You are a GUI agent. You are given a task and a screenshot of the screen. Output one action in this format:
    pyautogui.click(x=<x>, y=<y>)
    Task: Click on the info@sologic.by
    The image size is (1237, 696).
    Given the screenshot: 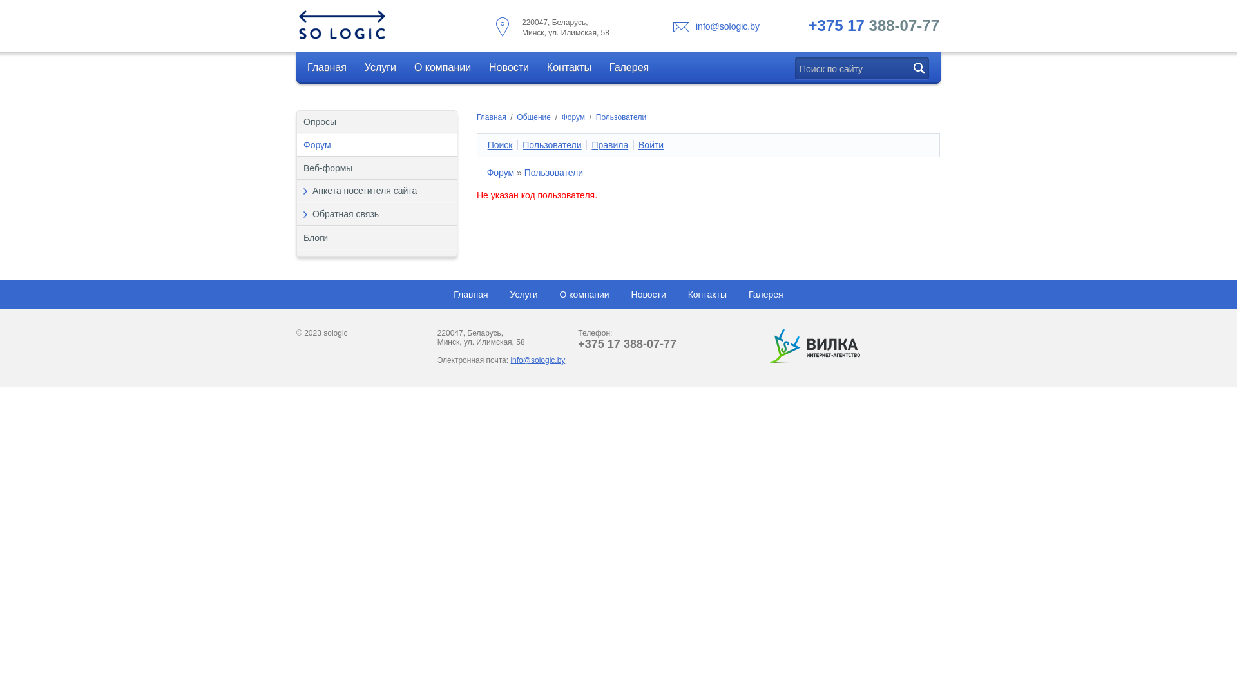 What is the action you would take?
    pyautogui.click(x=537, y=360)
    